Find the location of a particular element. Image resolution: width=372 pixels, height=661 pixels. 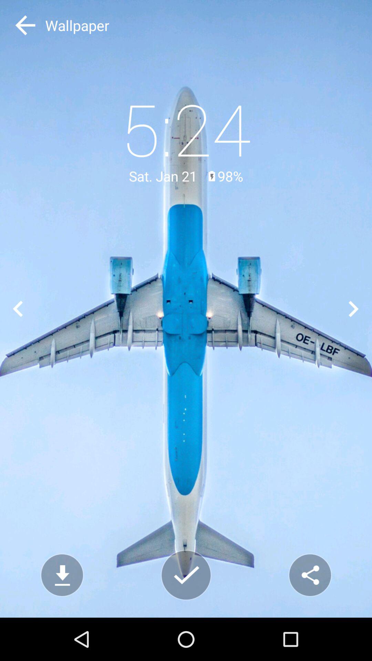

click to select is located at coordinates (186, 575).